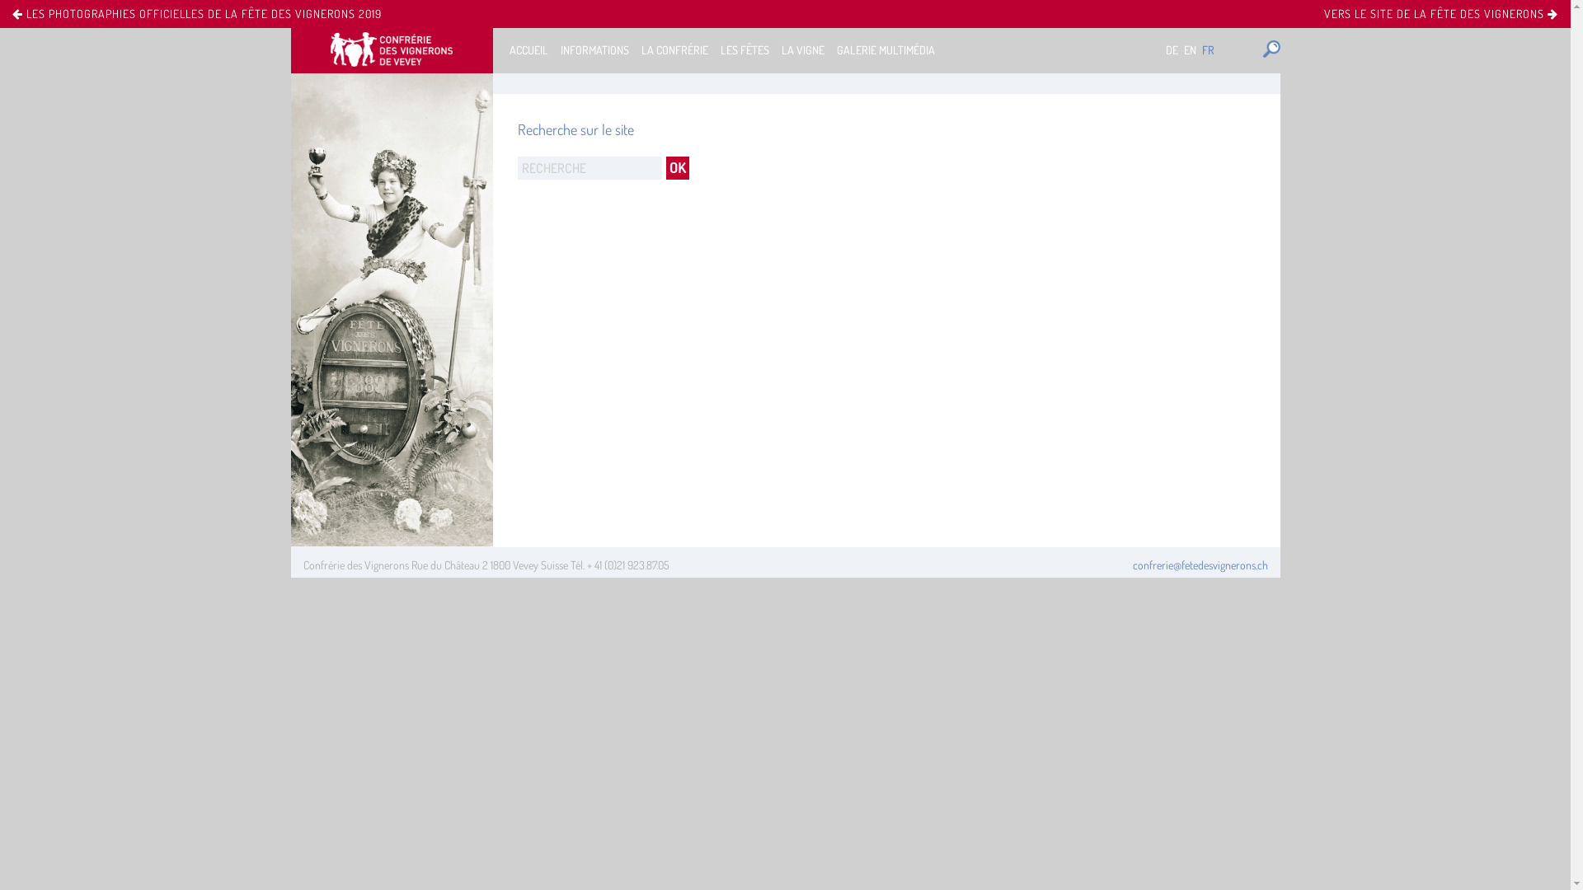  I want to click on LA VIGNE, so click(803, 49).